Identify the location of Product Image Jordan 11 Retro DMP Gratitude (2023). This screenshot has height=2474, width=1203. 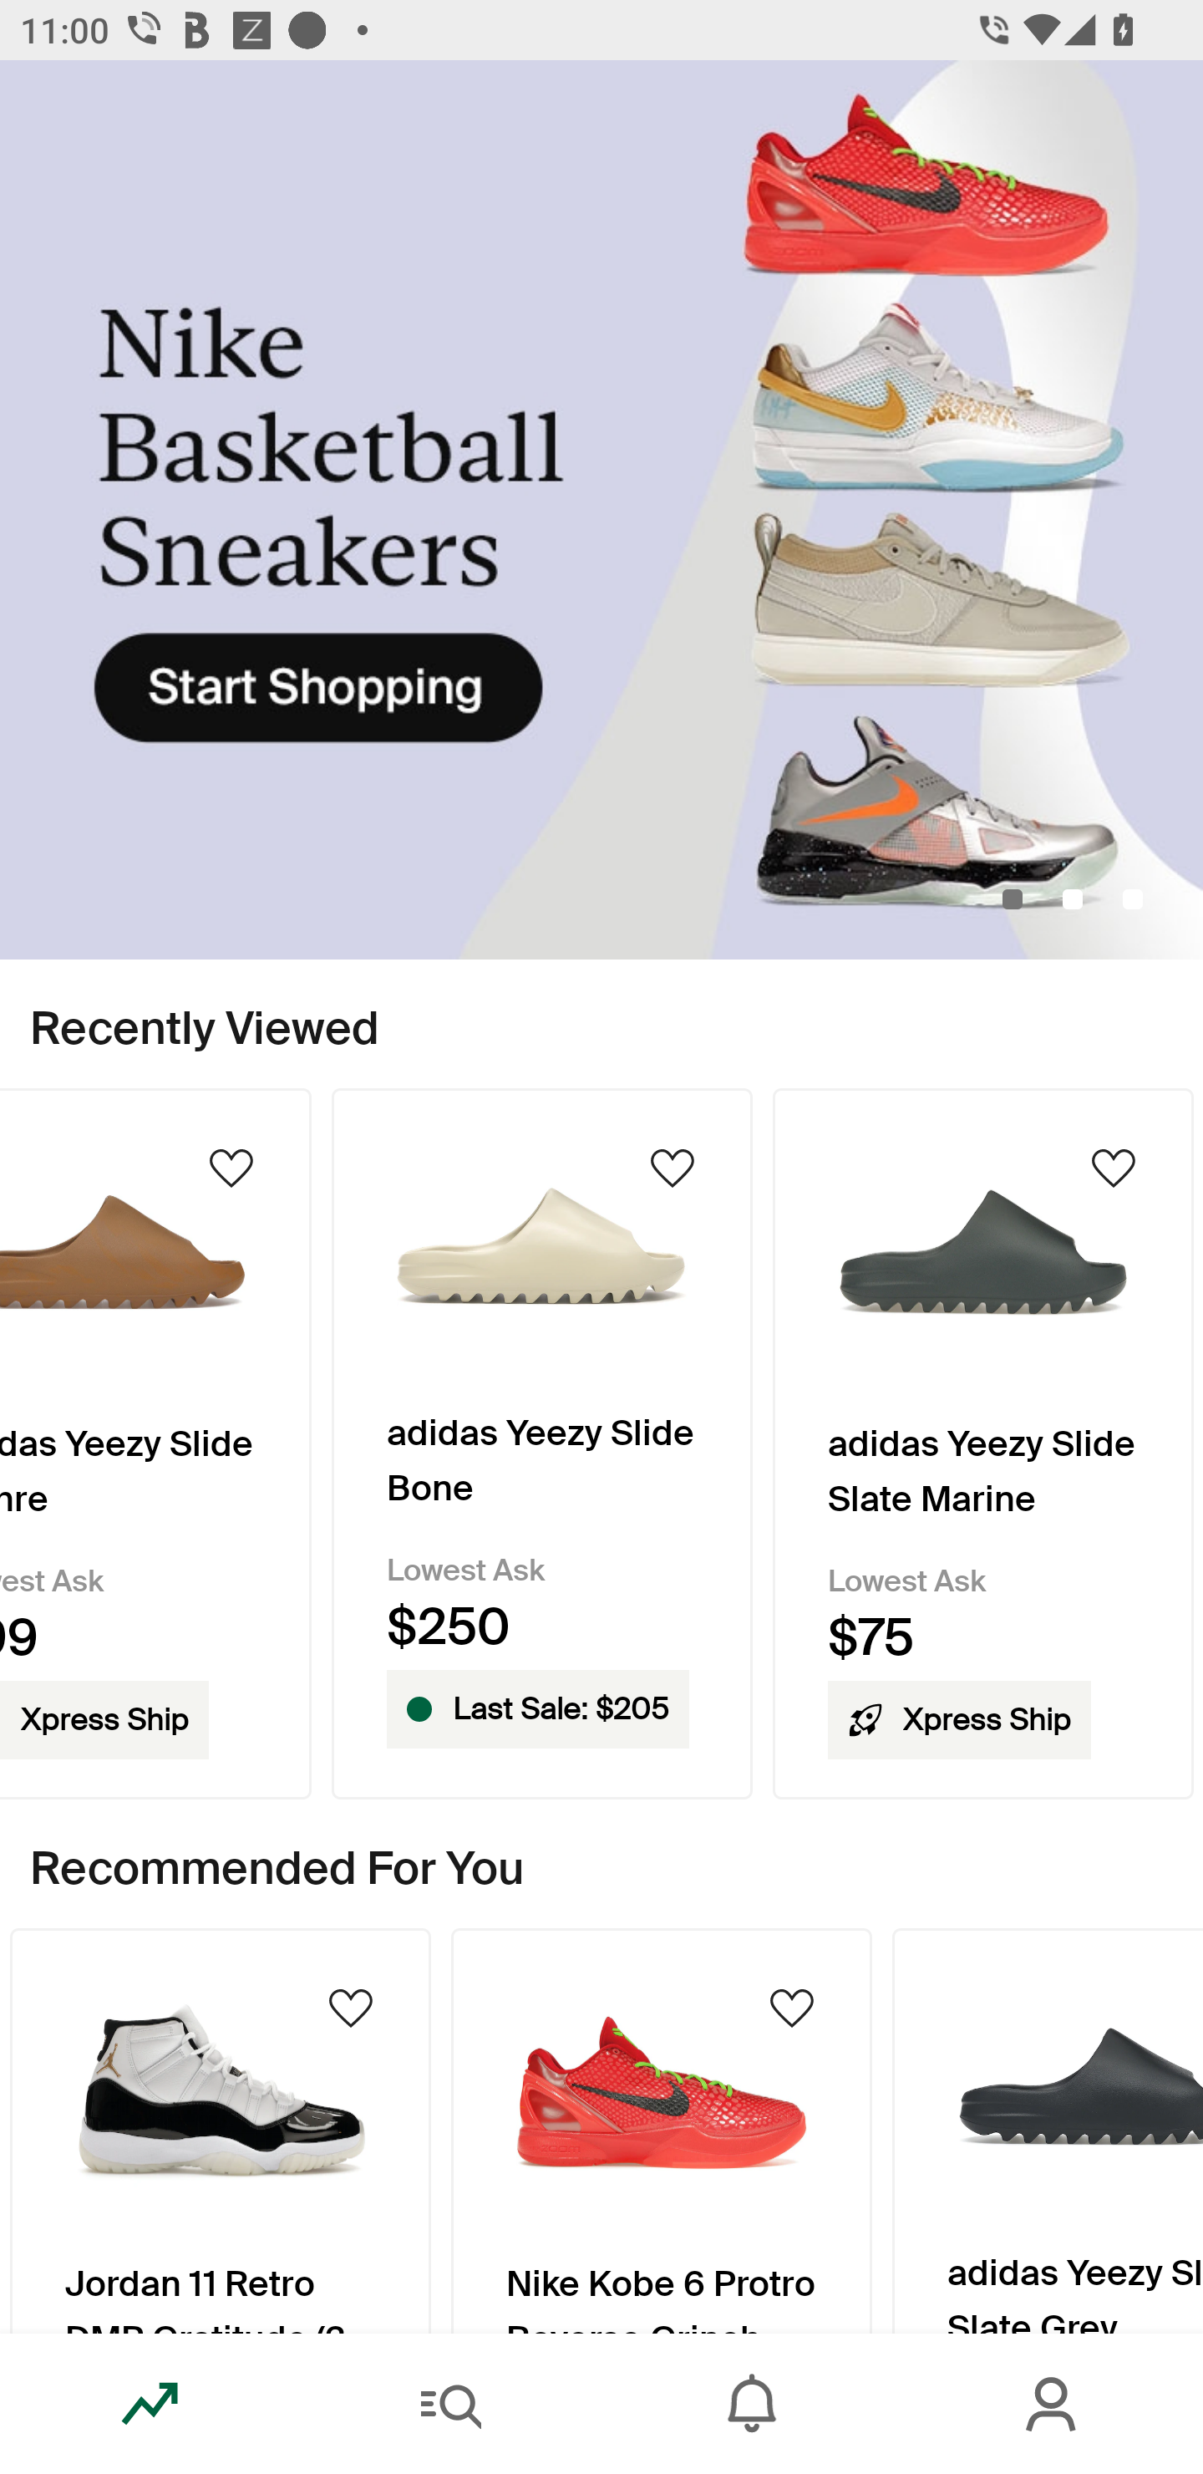
(220, 2130).